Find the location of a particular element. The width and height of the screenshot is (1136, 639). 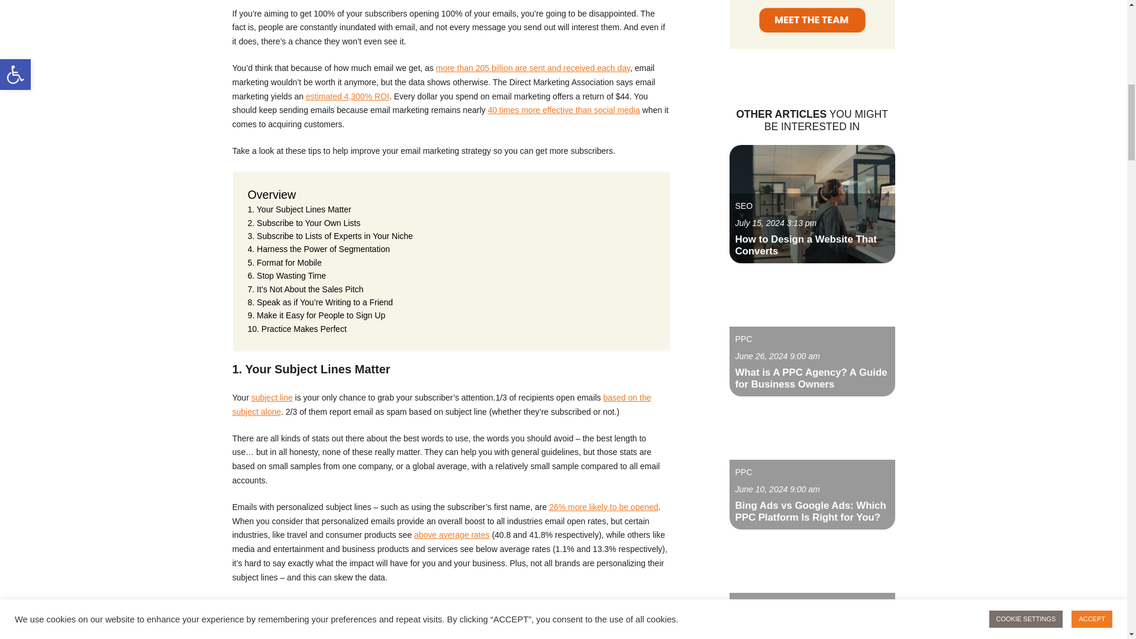

9. Make it Easy for People to Sign Up is located at coordinates (316, 315).